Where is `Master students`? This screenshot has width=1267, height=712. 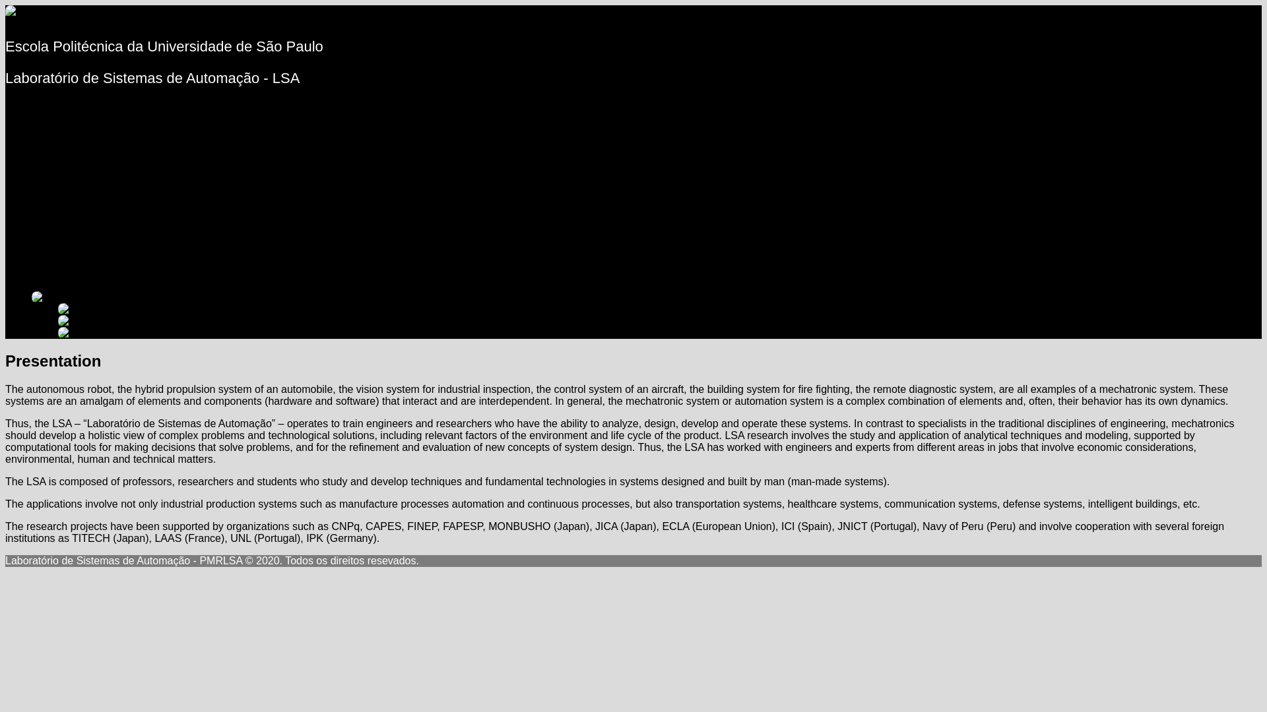 Master students is located at coordinates (96, 225).